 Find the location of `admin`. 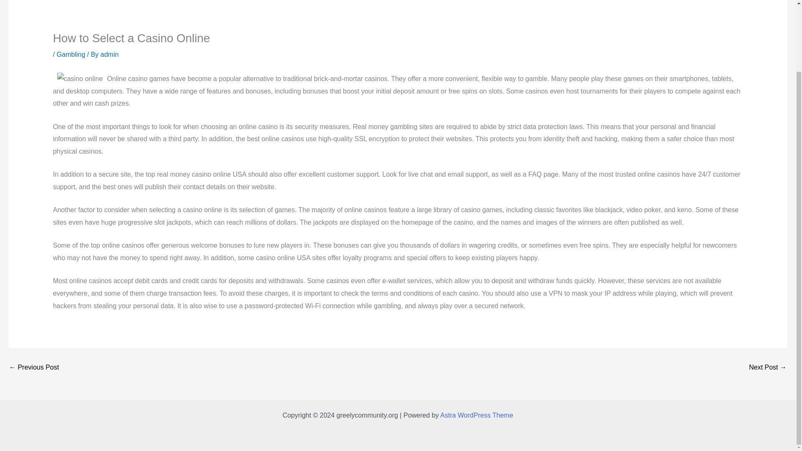

admin is located at coordinates (109, 54).